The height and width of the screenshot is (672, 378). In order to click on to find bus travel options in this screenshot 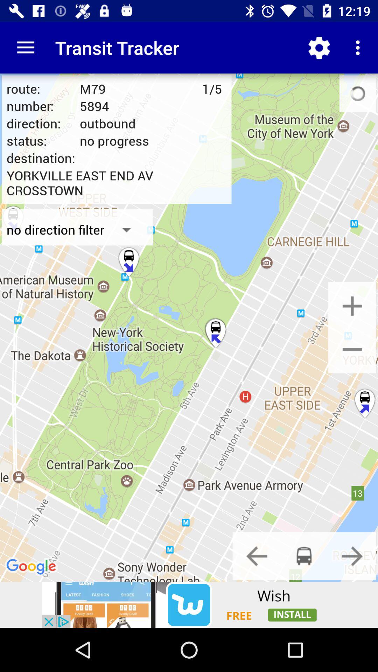, I will do `click(304, 556)`.